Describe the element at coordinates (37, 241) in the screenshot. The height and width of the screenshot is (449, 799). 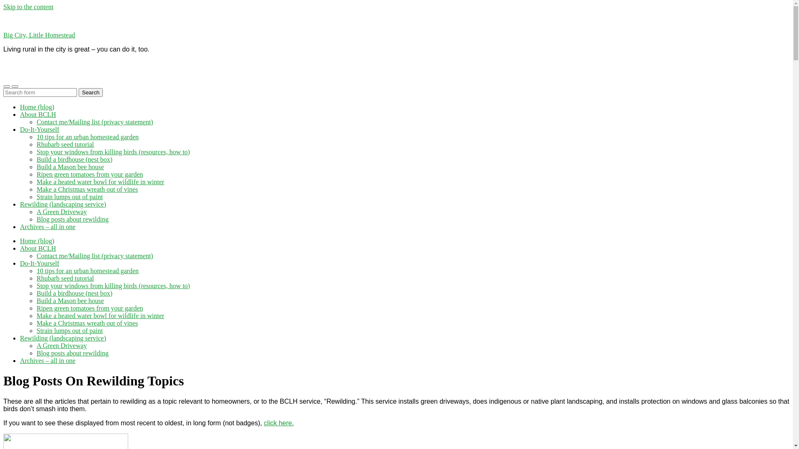
I see `Home (blog)` at that location.